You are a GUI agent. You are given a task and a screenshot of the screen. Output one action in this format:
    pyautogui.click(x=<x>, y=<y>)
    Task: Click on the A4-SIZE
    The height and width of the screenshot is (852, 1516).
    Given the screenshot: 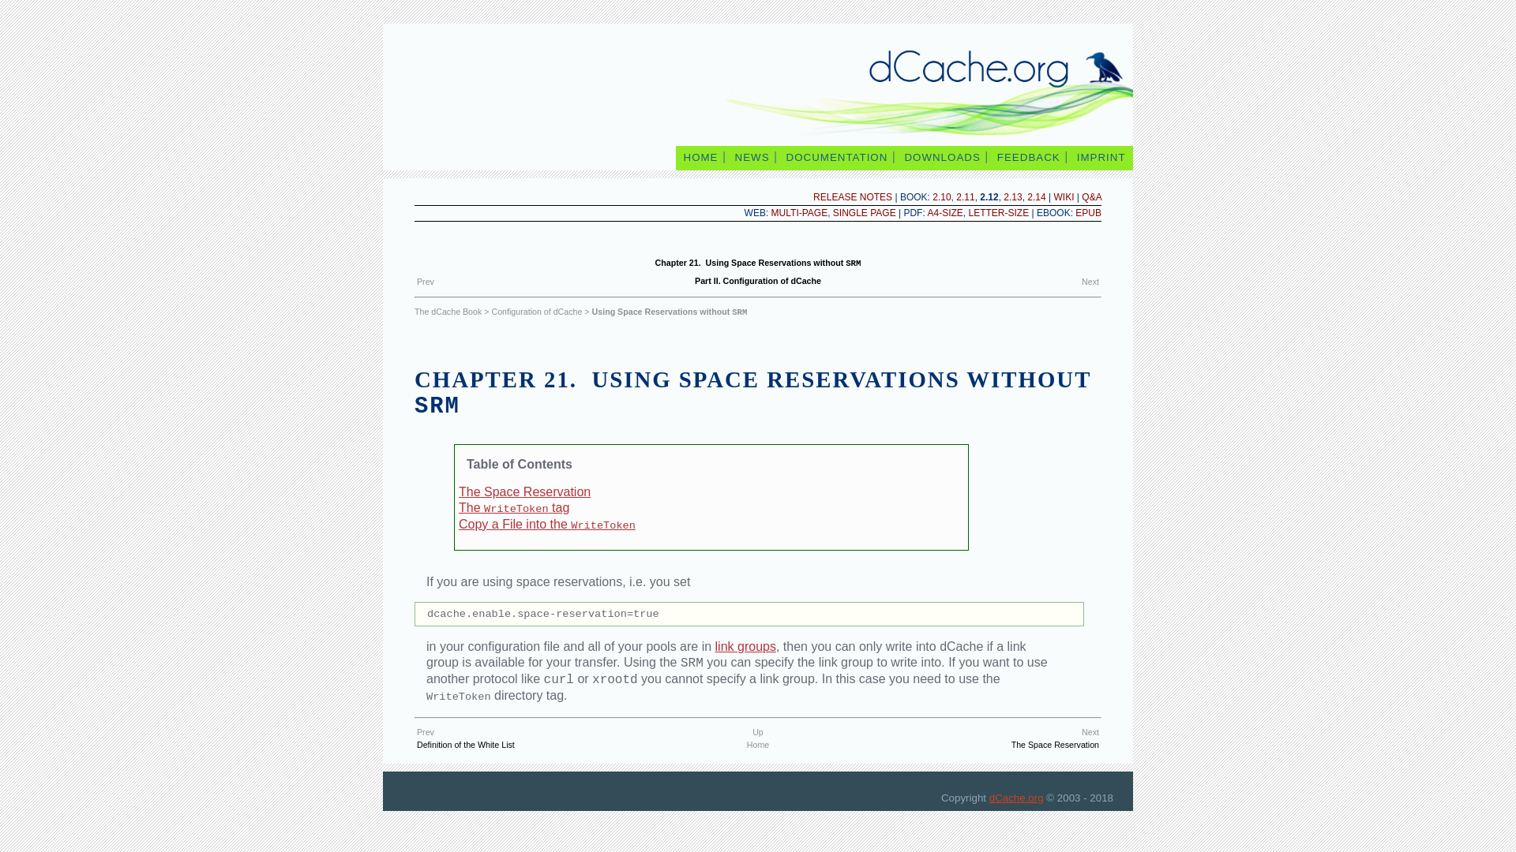 What is the action you would take?
    pyautogui.click(x=944, y=213)
    